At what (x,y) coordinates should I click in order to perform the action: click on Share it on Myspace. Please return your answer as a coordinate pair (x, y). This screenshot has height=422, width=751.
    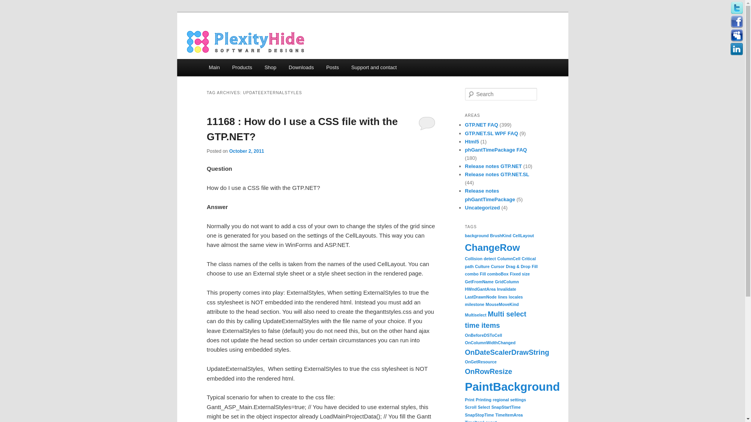
    Looking at the image, I should click on (737, 35).